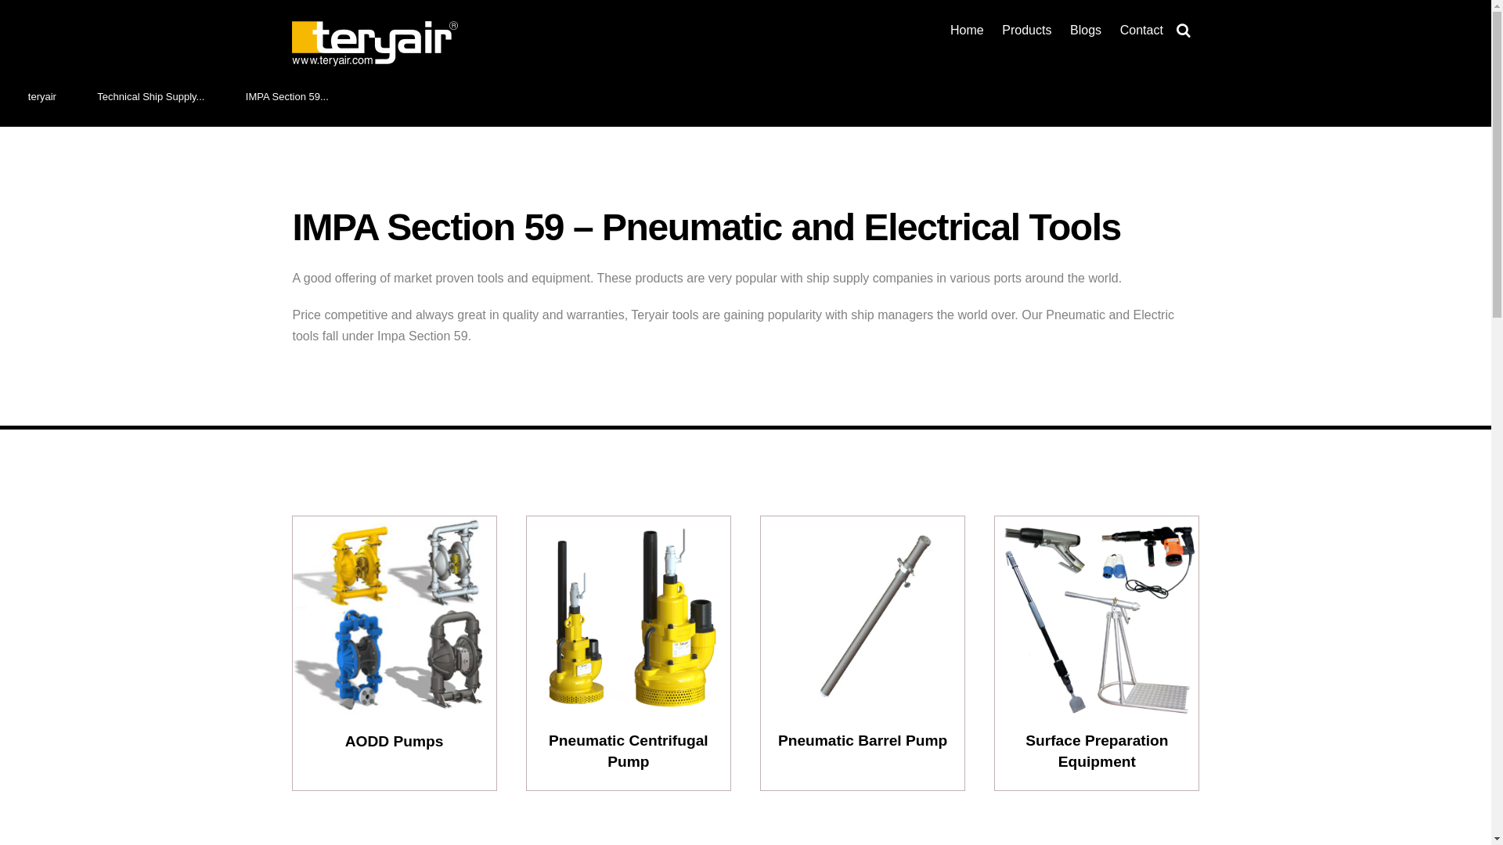 This screenshot has width=1503, height=845. Describe the element at coordinates (1096, 616) in the screenshot. I see `Surface Preparation Equipment` at that location.